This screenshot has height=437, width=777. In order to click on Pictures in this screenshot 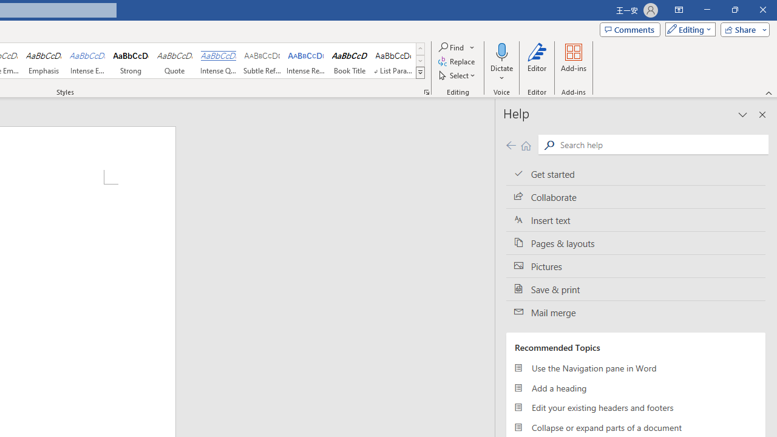, I will do `click(636, 266)`.